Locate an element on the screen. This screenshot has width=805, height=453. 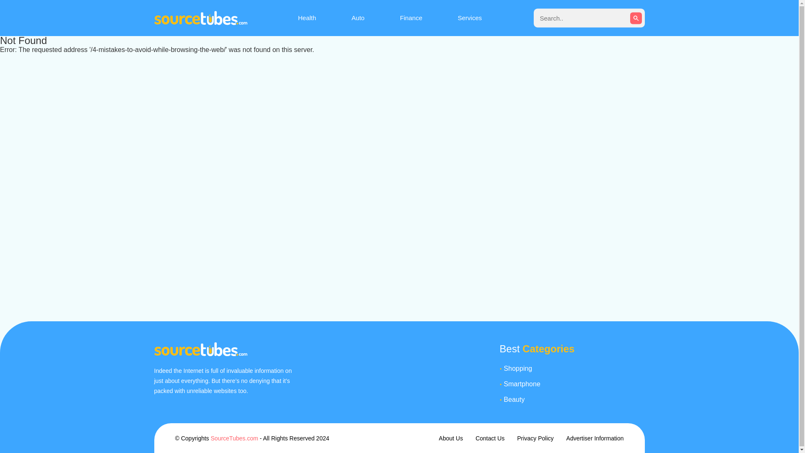
Shopping is located at coordinates (574, 368).